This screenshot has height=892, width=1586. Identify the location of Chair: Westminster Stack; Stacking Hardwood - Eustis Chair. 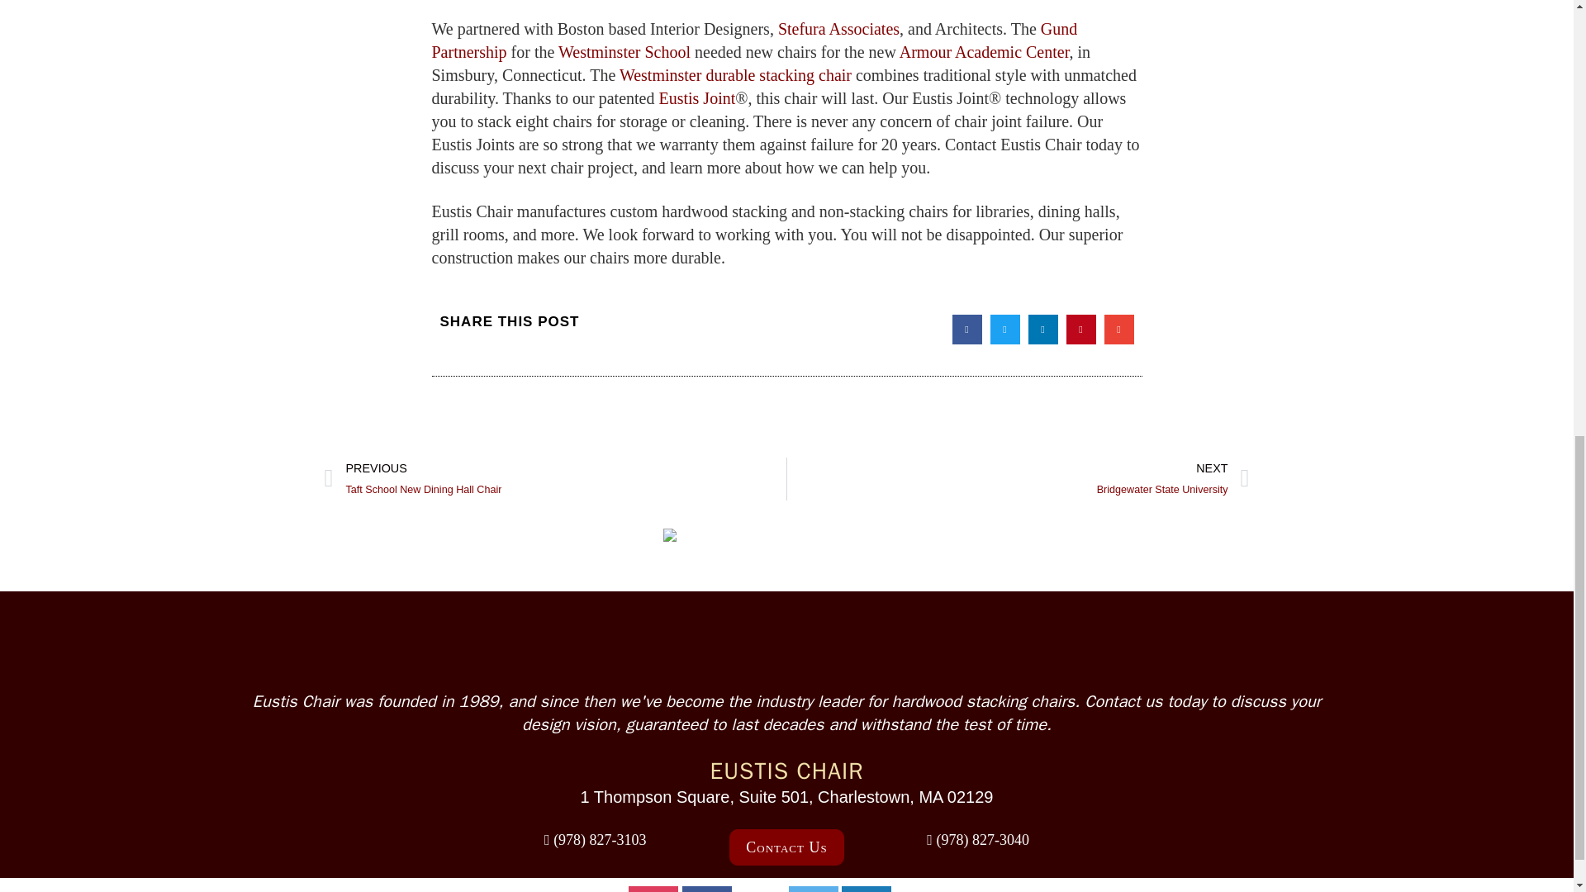
(735, 74).